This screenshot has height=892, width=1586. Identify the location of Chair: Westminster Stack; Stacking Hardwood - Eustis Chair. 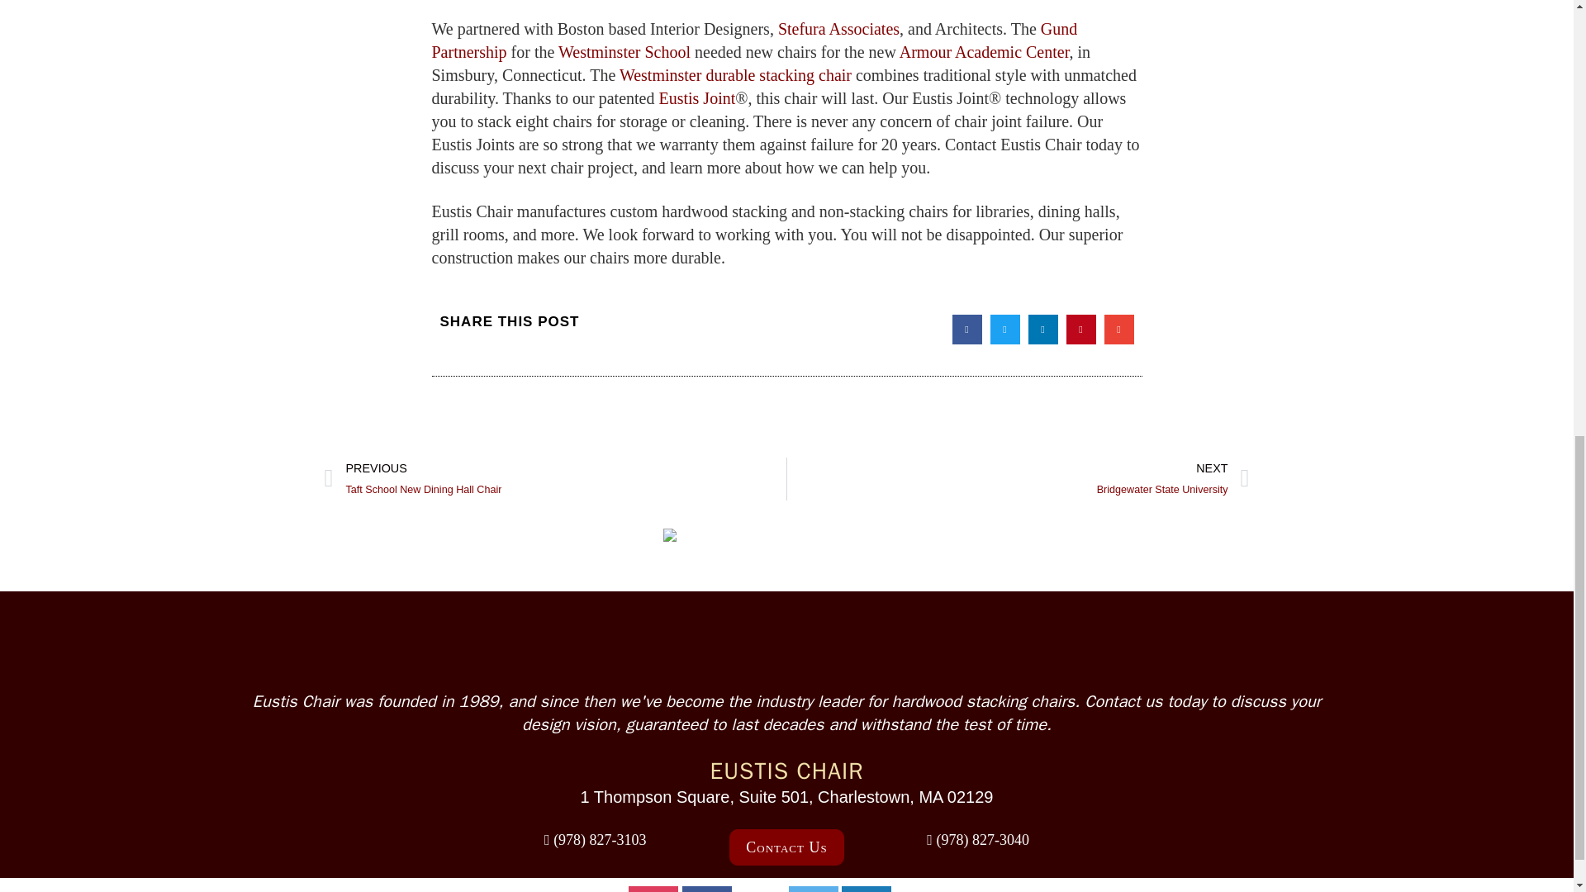
(735, 74).